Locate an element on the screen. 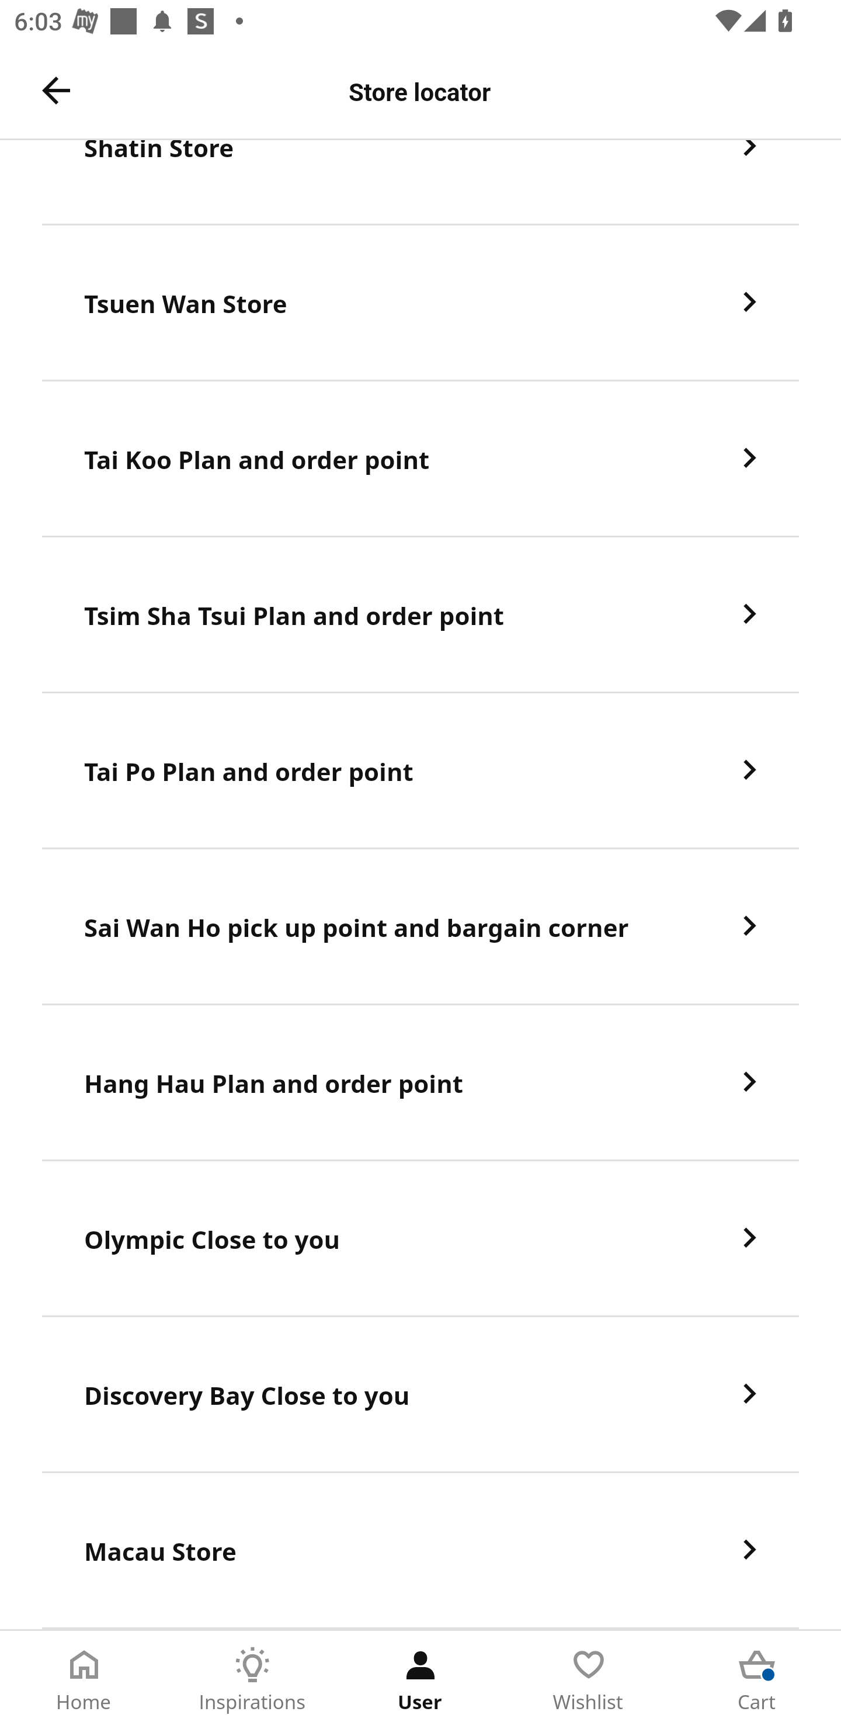 The image size is (841, 1729). Inspirations
Tab 2 of 5 is located at coordinates (252, 1680).